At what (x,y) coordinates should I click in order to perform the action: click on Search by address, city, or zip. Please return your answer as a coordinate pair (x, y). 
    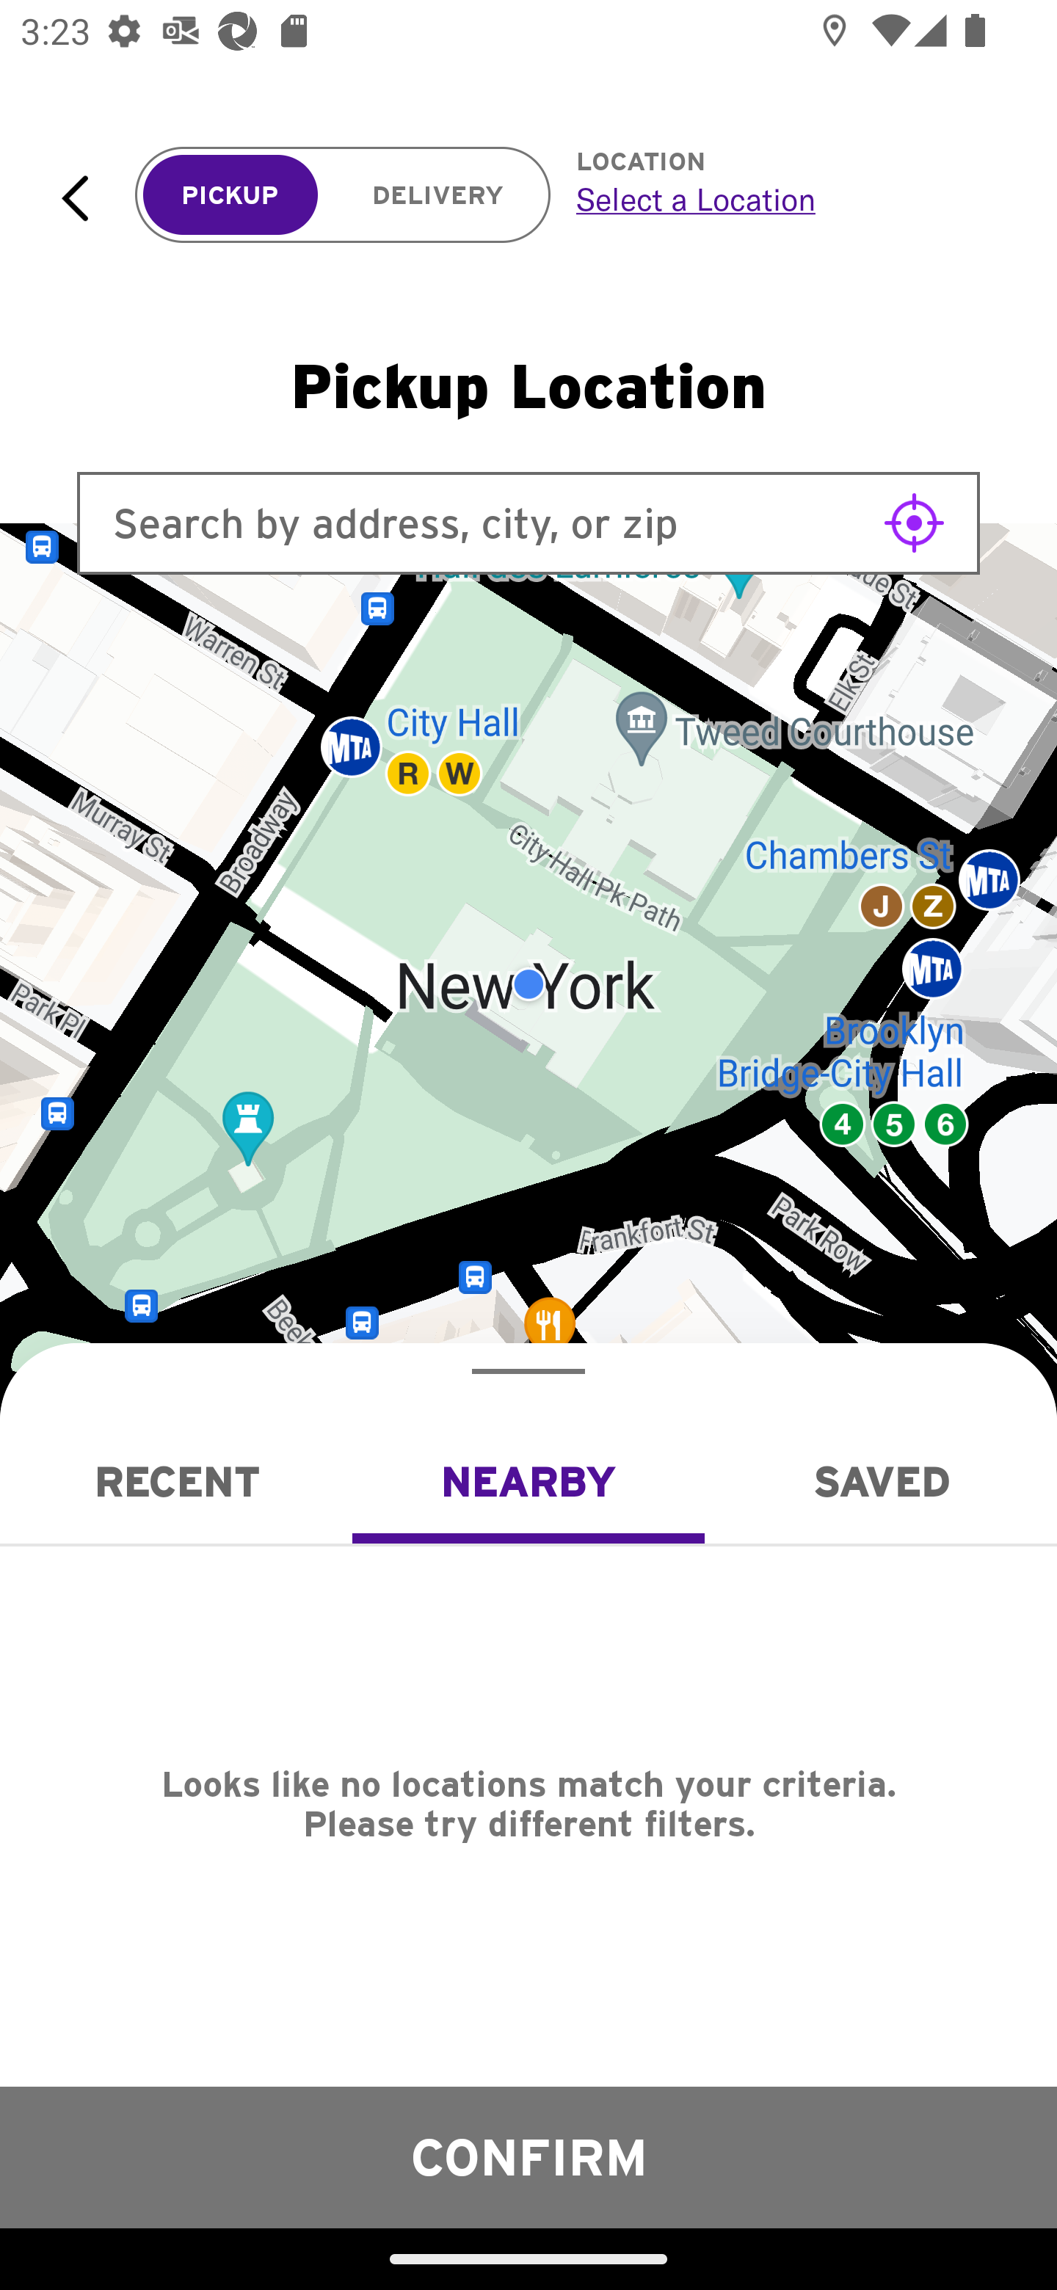
    Looking at the image, I should click on (528, 523).